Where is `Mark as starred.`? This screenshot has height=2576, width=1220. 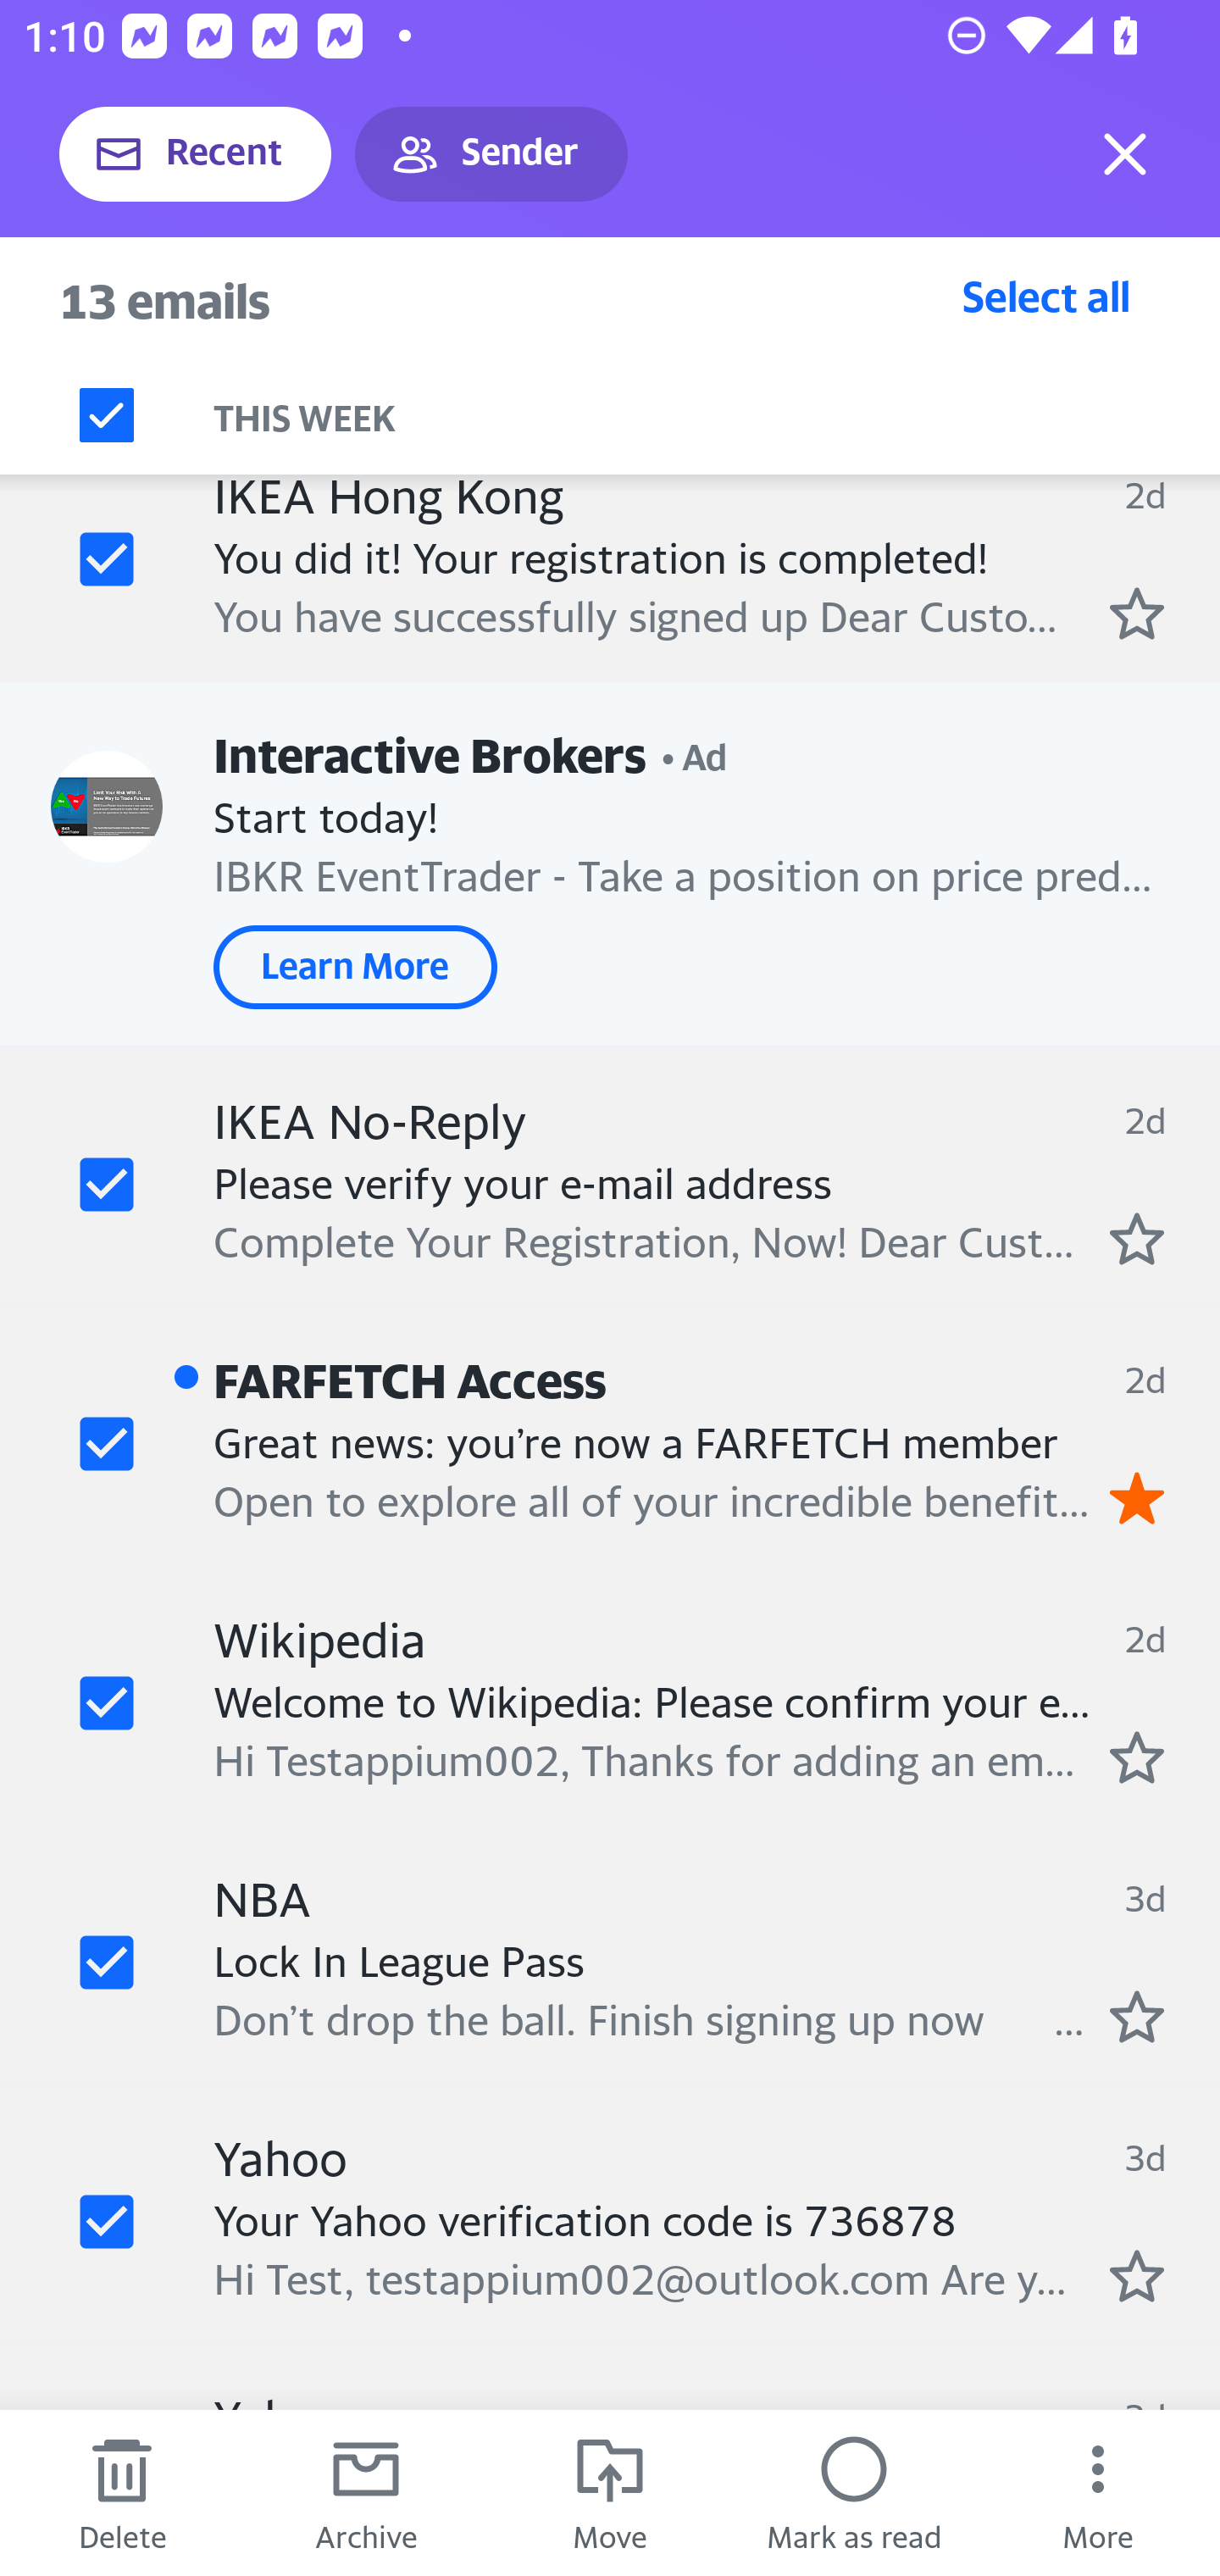
Mark as starred. is located at coordinates (1137, 1237).